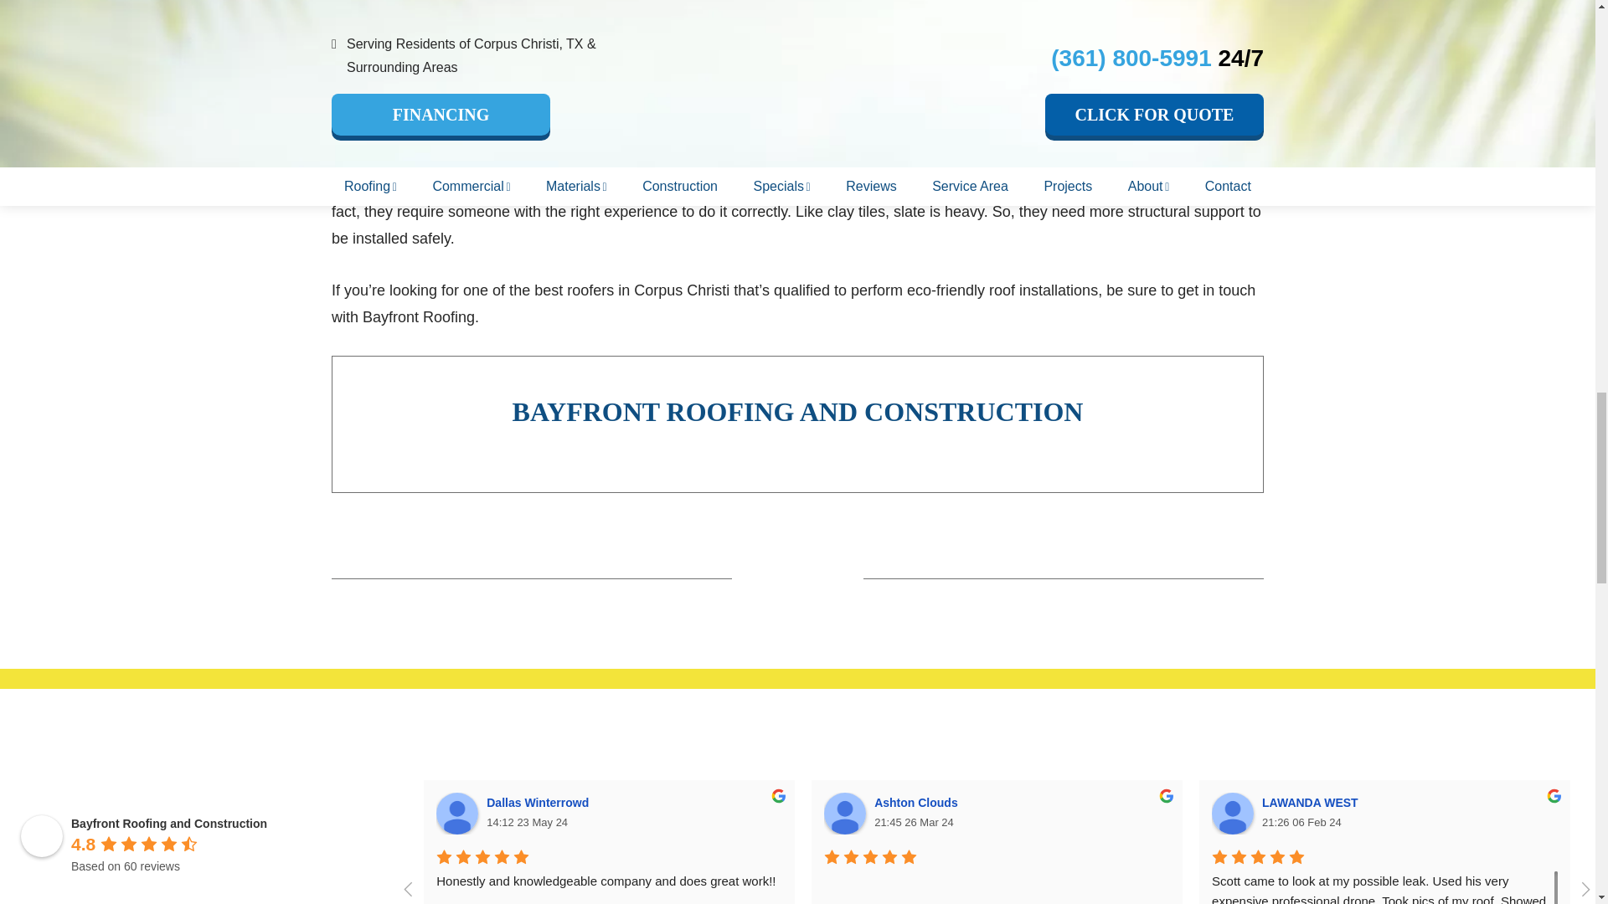 The image size is (1608, 904). Describe the element at coordinates (131, 887) in the screenshot. I see `powered by Google` at that location.